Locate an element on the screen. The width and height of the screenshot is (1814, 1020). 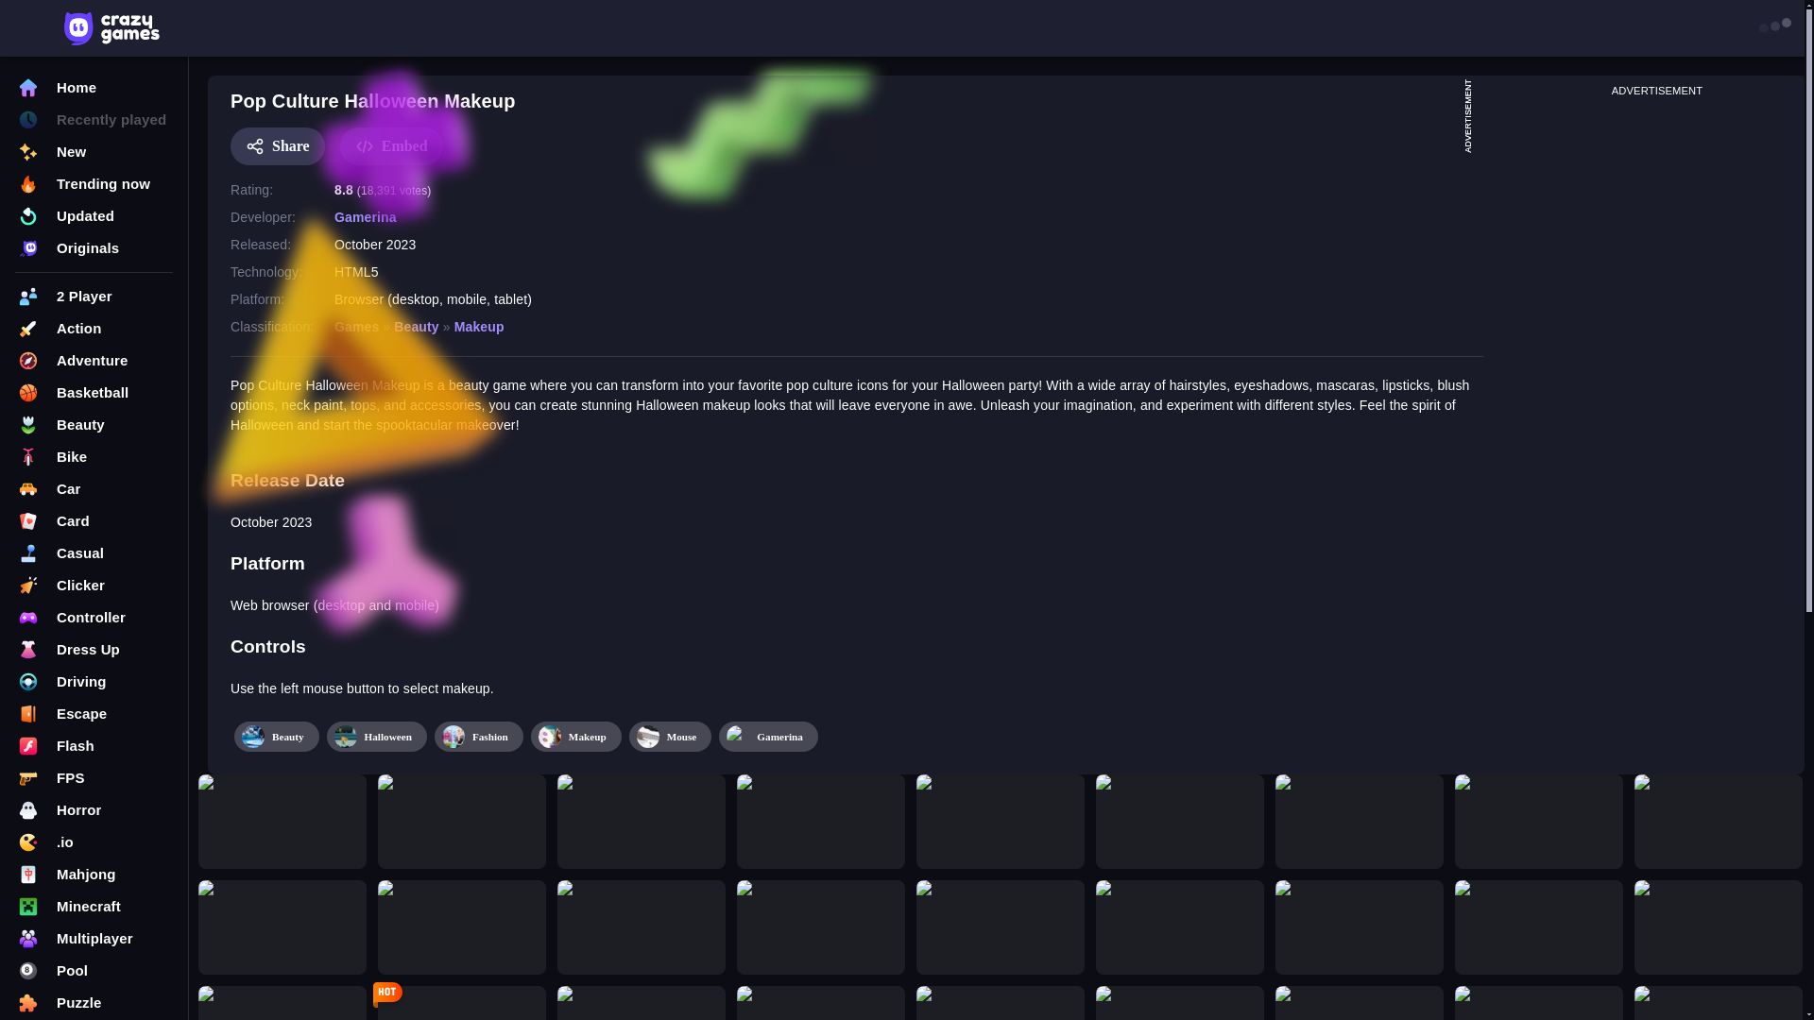
Originals is located at coordinates (94, 247).